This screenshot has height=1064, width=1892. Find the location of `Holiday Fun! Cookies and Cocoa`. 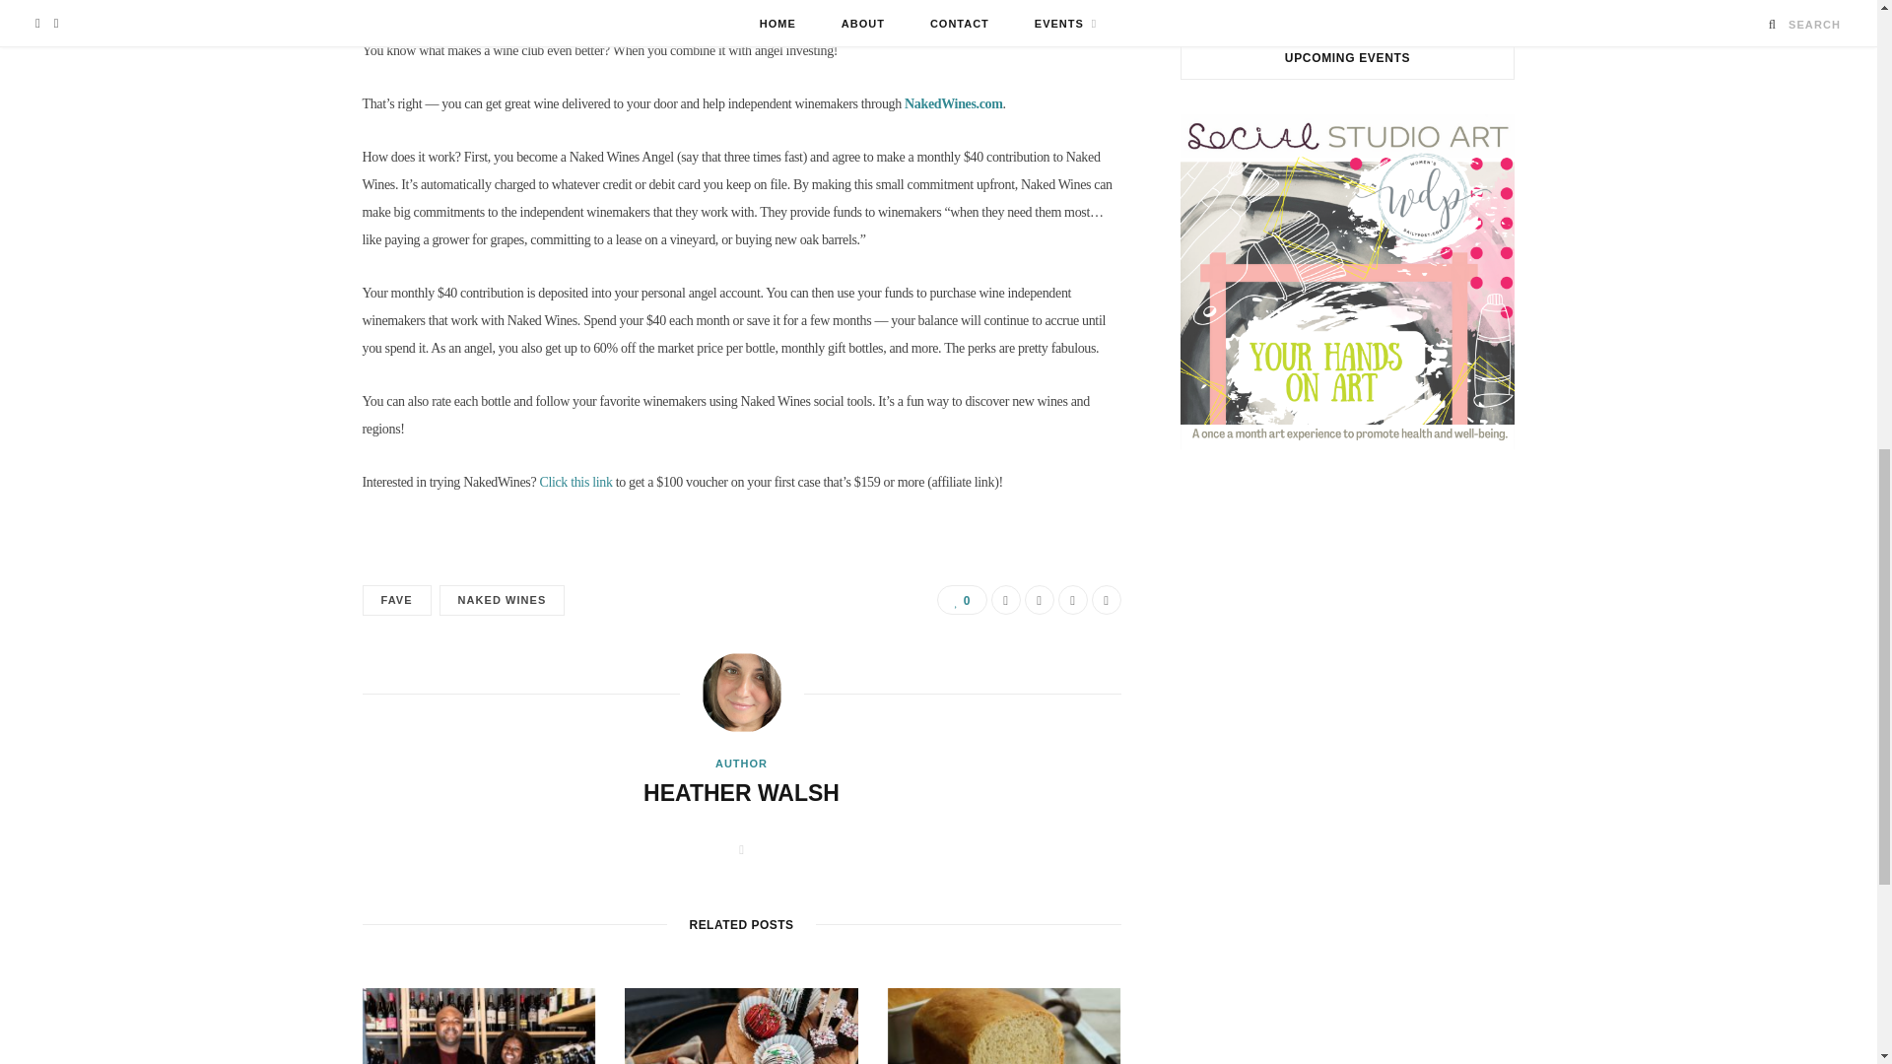

Holiday Fun! Cookies and Cocoa is located at coordinates (741, 1027).